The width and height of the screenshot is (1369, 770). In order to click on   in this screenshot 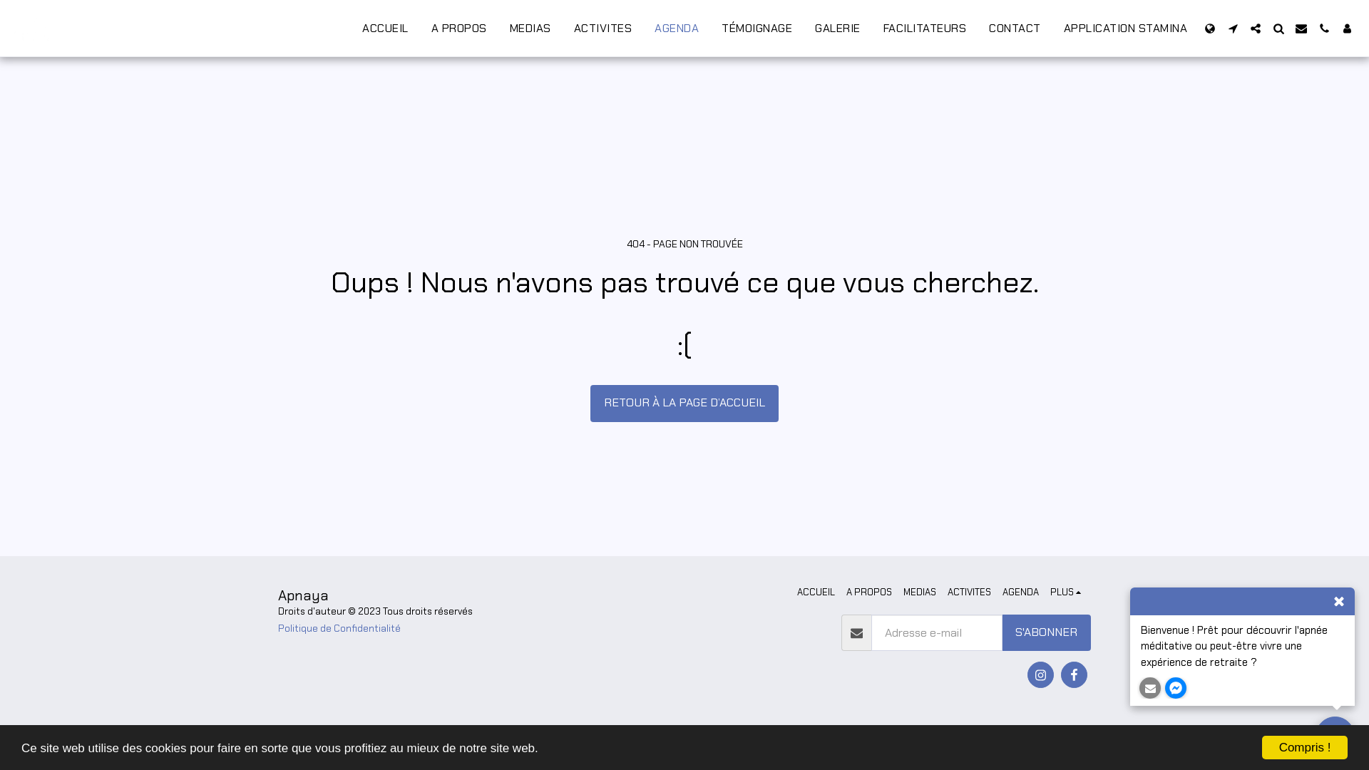, I will do `click(1301, 29)`.